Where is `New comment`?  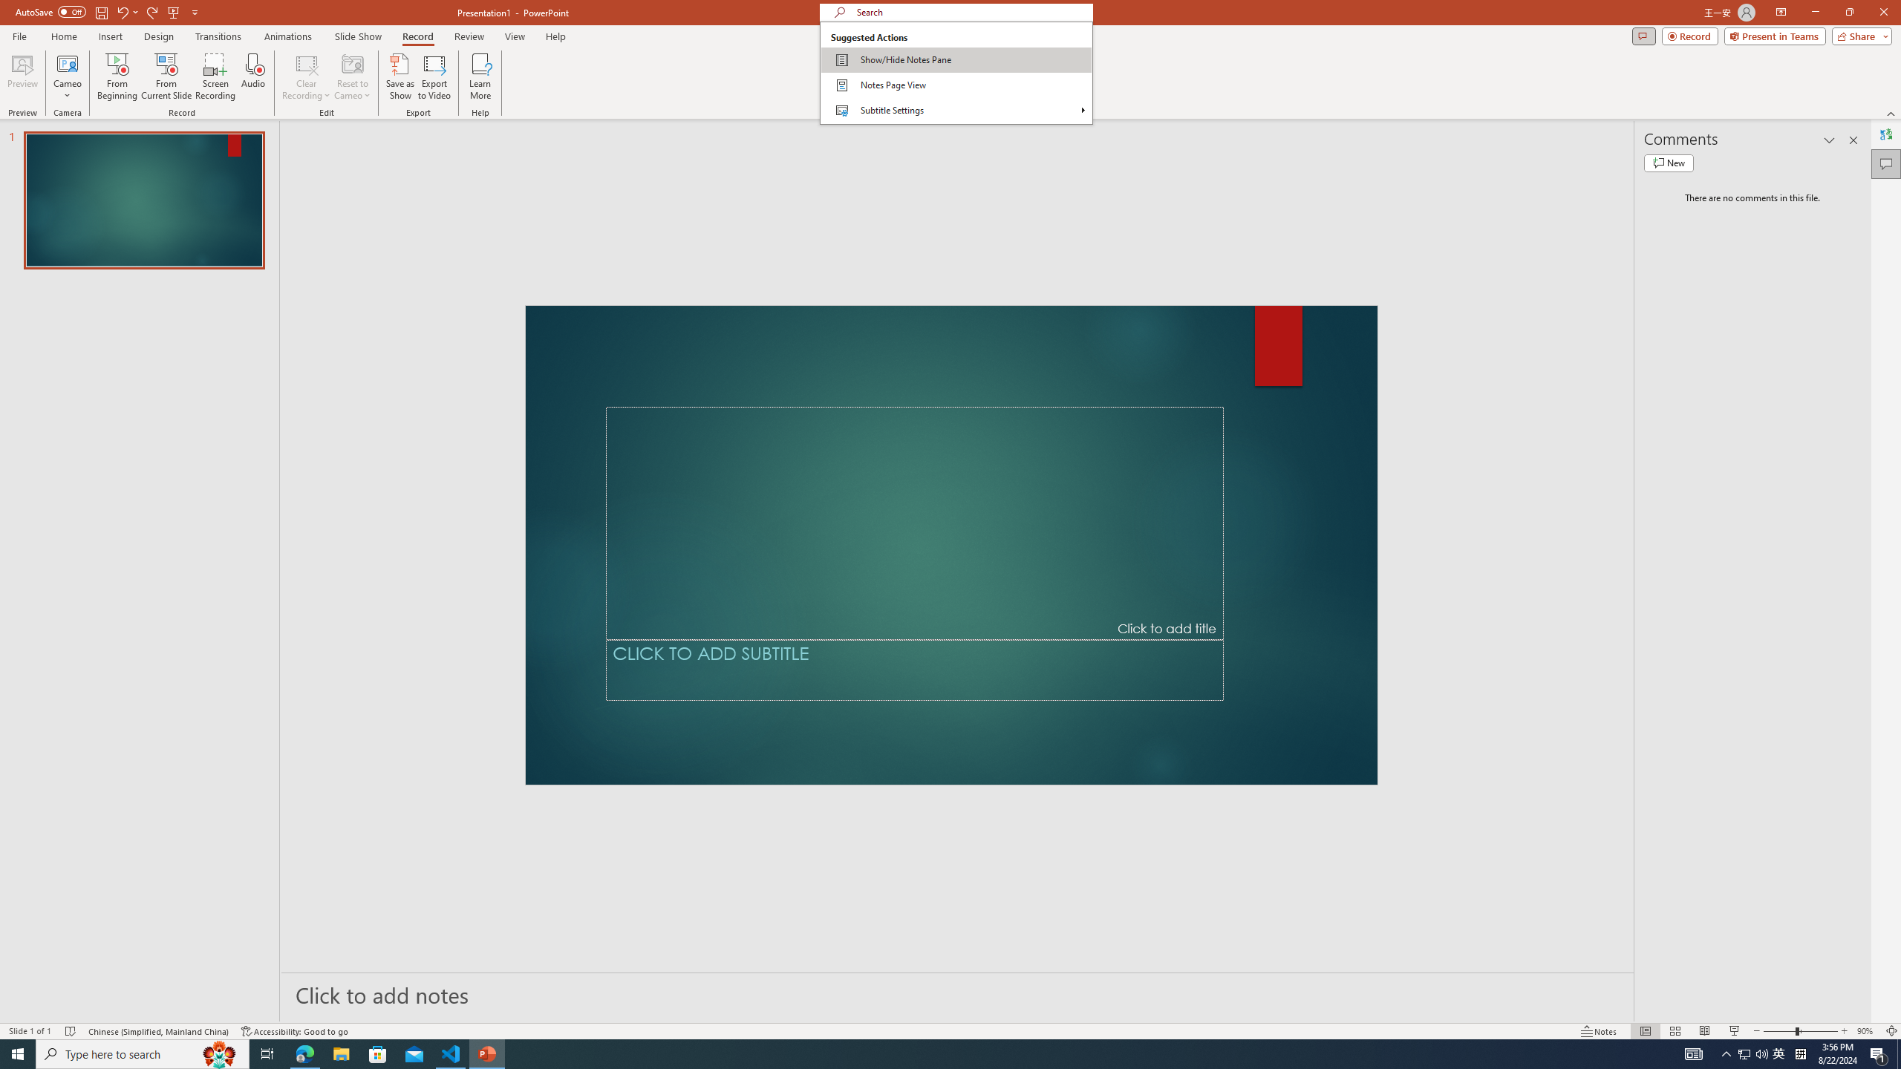
New comment is located at coordinates (1669, 163).